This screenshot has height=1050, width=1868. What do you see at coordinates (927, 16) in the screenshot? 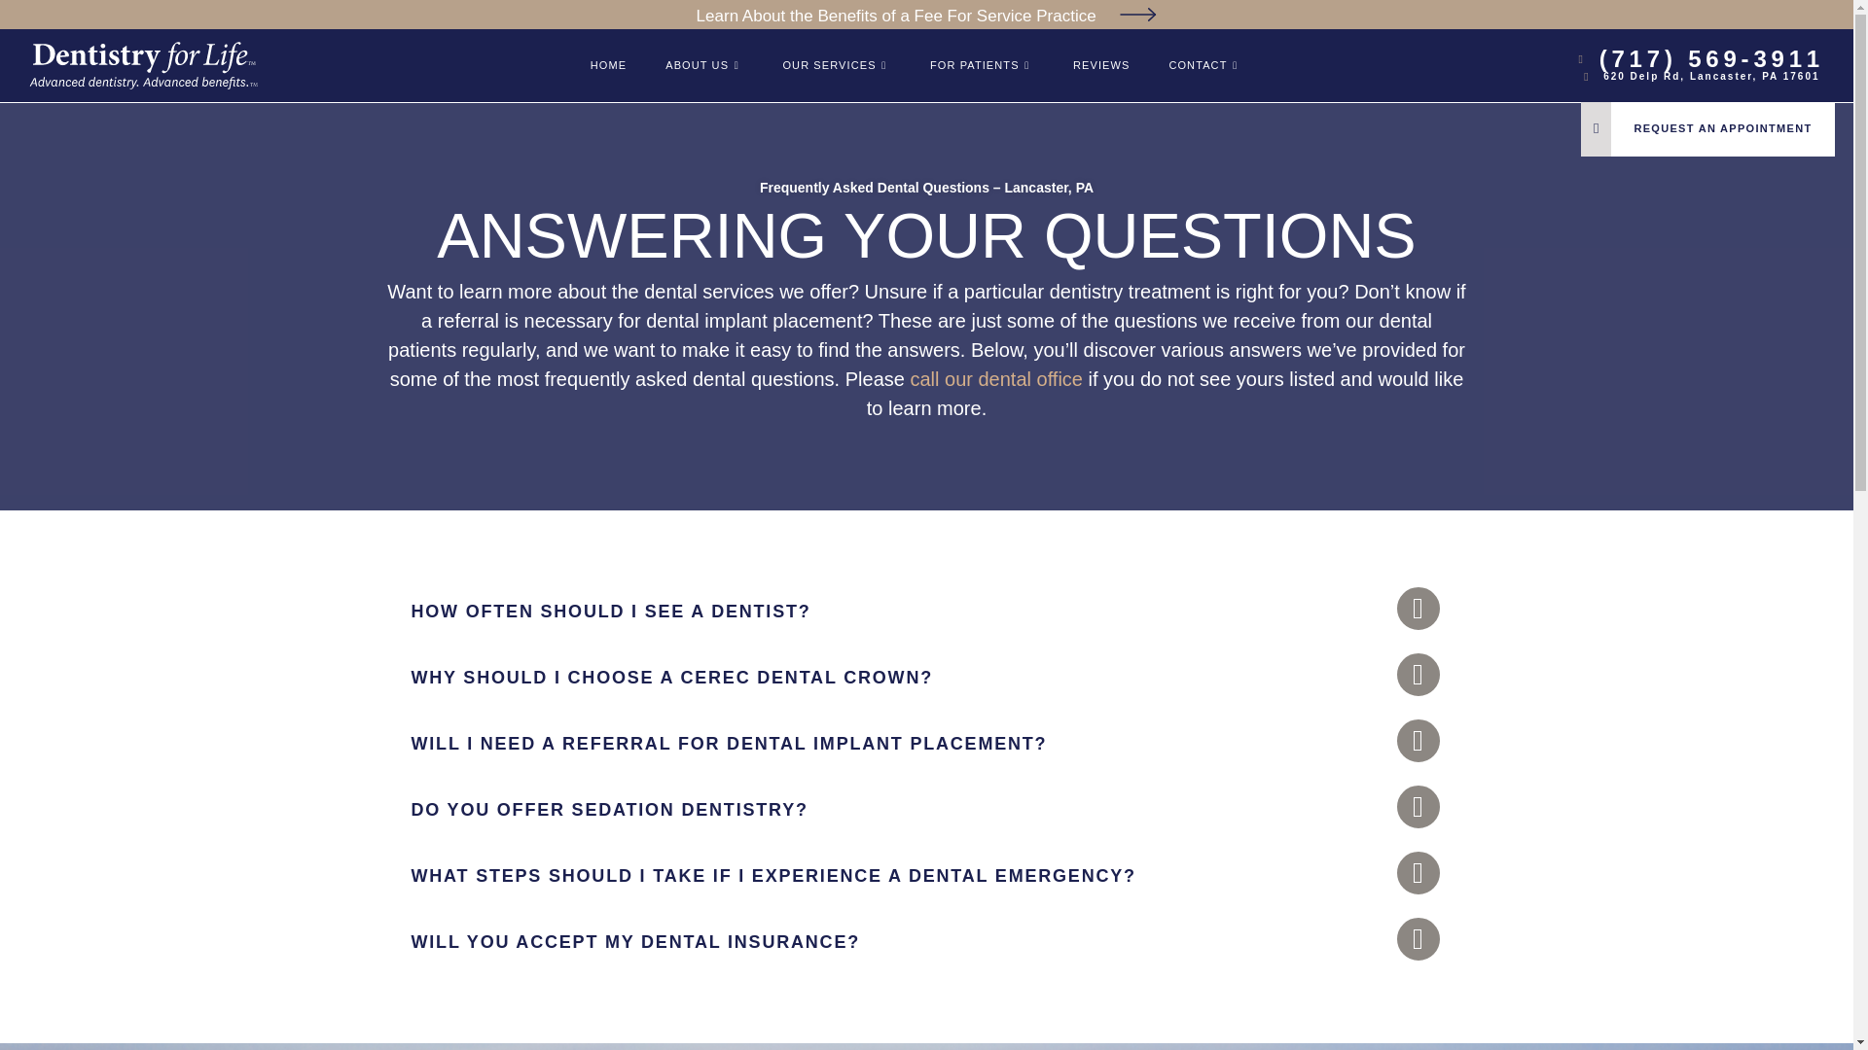
I see `Learn About the Benefits of a Fee For Service Practice` at bounding box center [927, 16].